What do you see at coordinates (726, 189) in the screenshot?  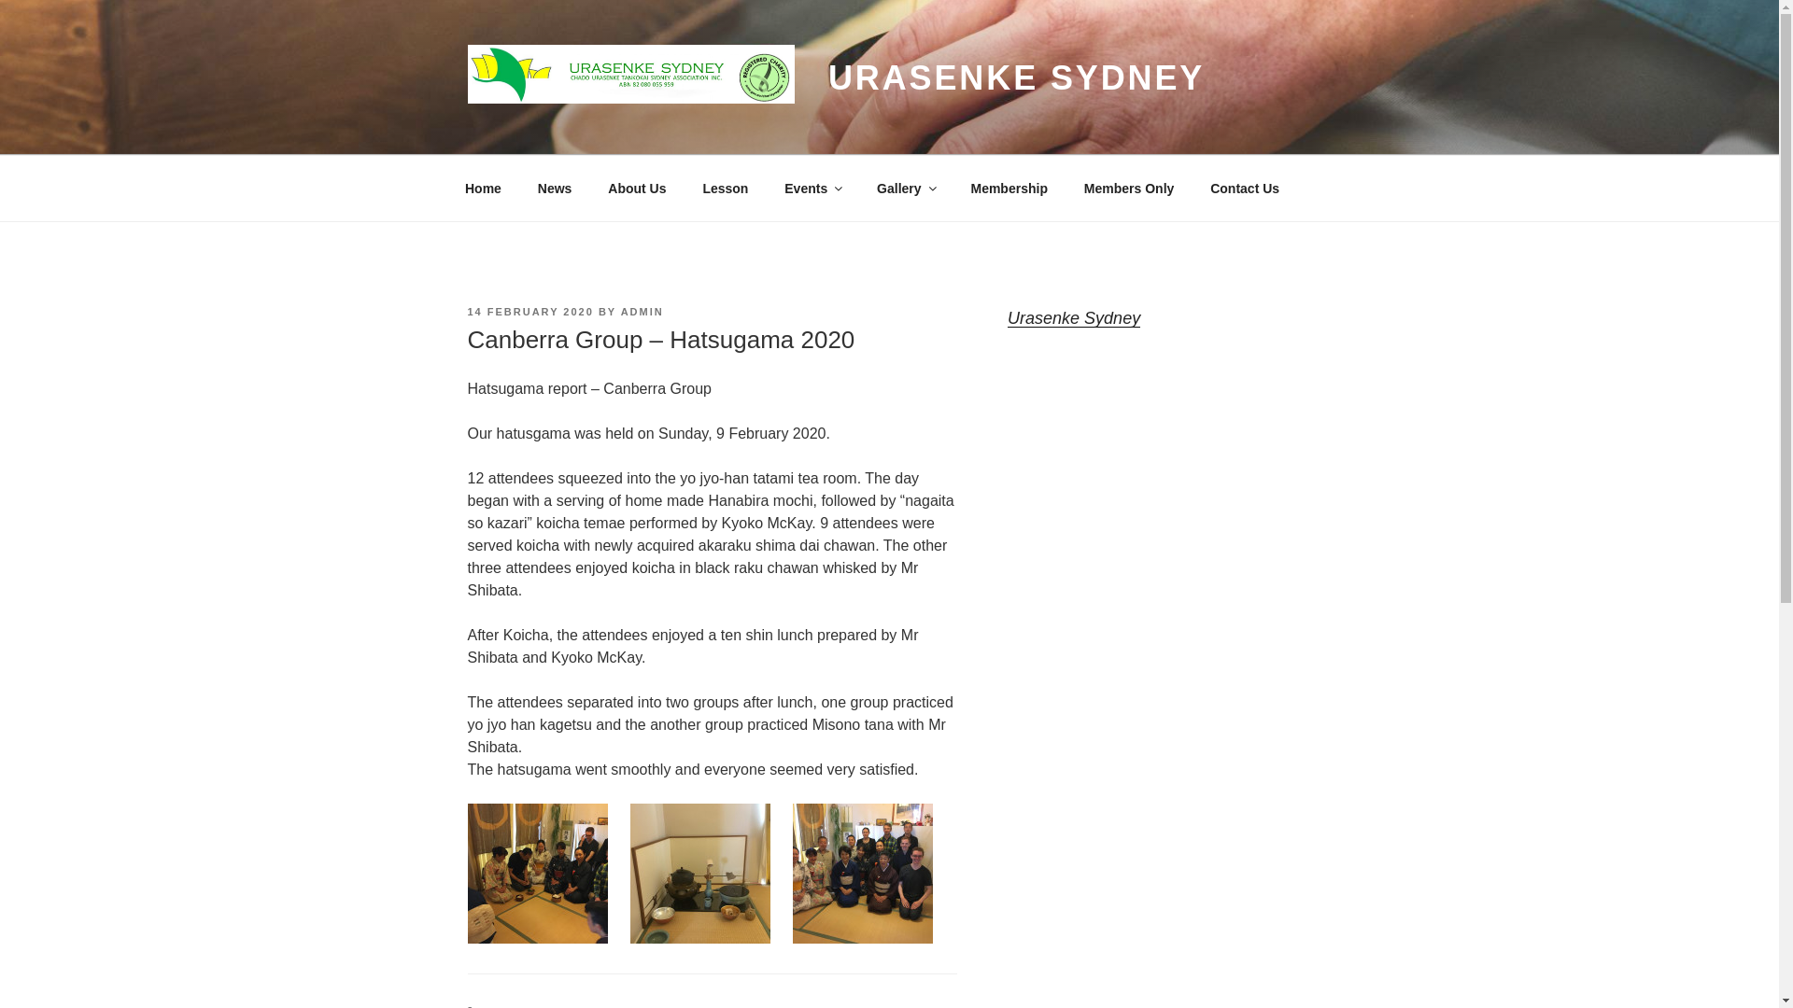 I see `Lesson` at bounding box center [726, 189].